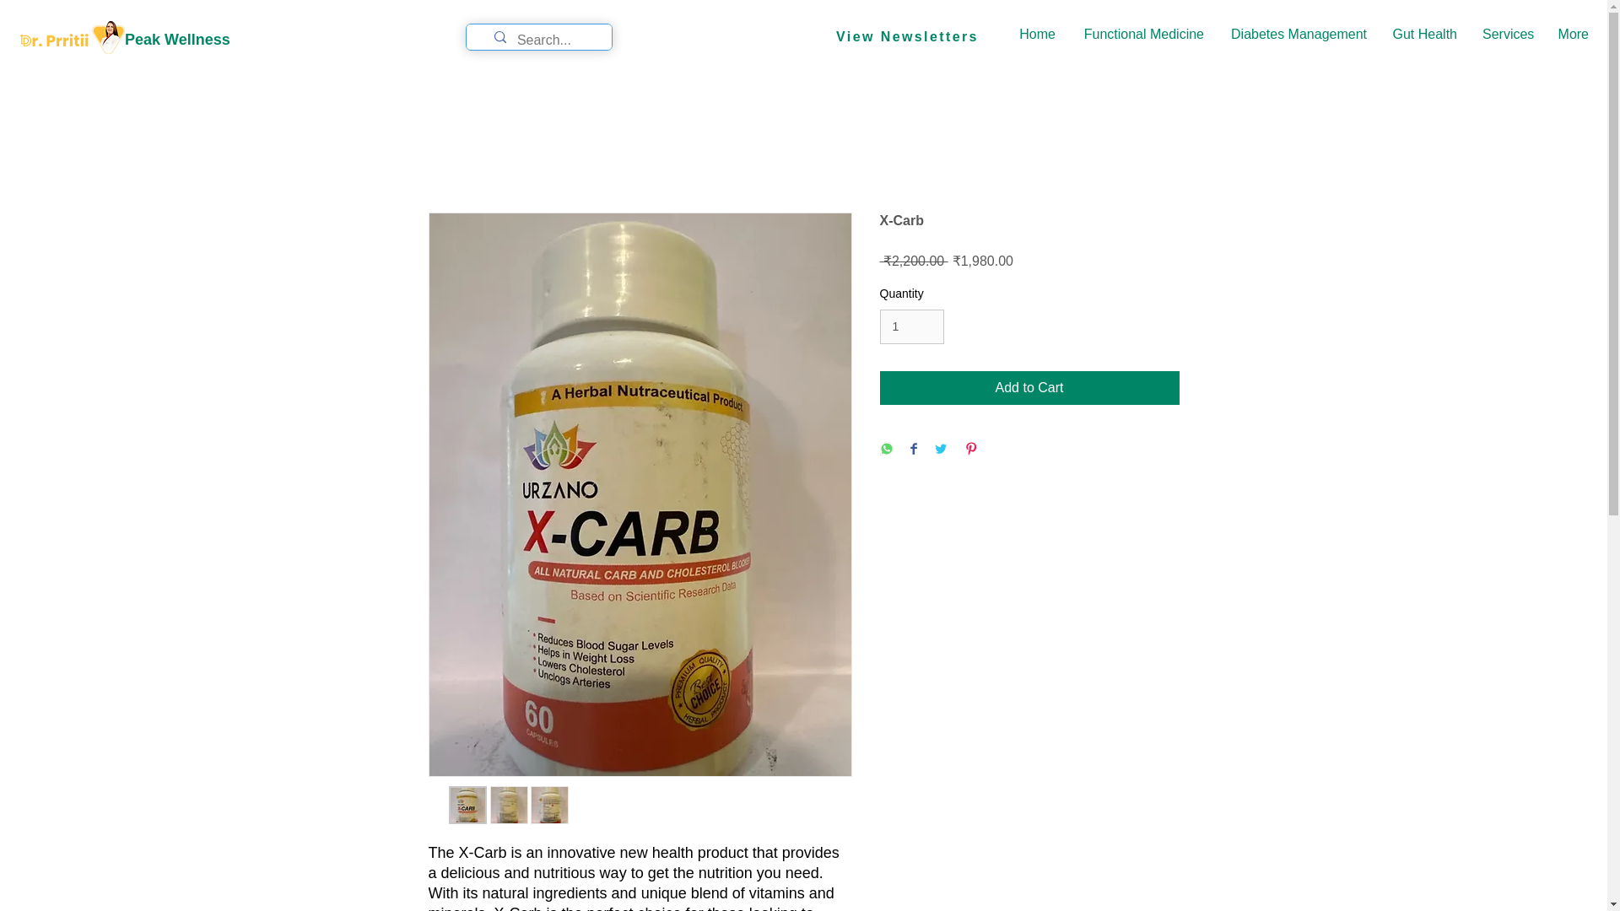  What do you see at coordinates (1506, 35) in the screenshot?
I see `Services` at bounding box center [1506, 35].